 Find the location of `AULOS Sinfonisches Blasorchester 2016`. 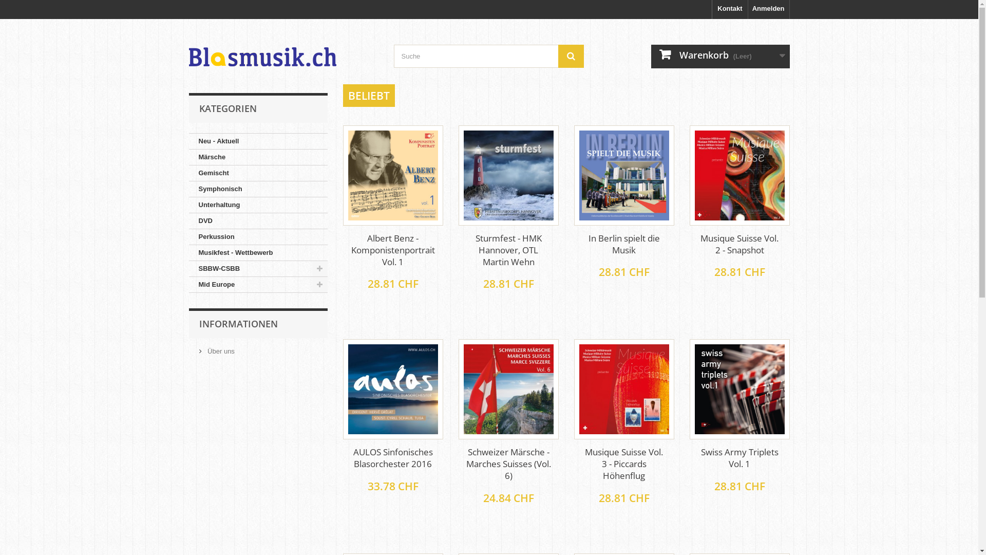

AULOS Sinfonisches Blasorchester 2016 is located at coordinates (392, 458).